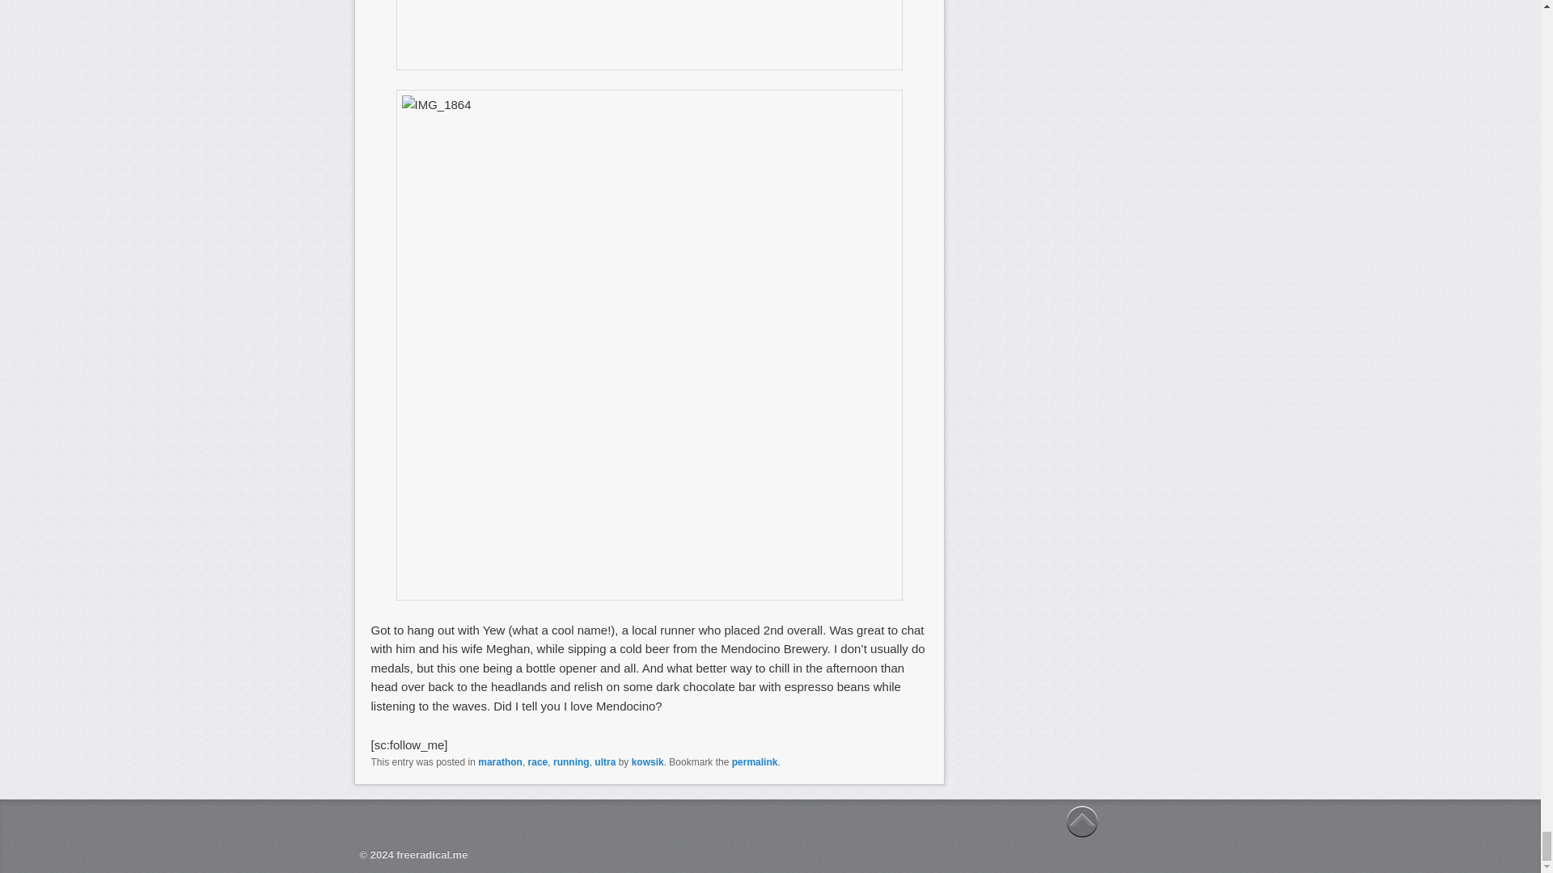 This screenshot has width=1553, height=873. Describe the element at coordinates (648, 762) in the screenshot. I see `kowsik` at that location.